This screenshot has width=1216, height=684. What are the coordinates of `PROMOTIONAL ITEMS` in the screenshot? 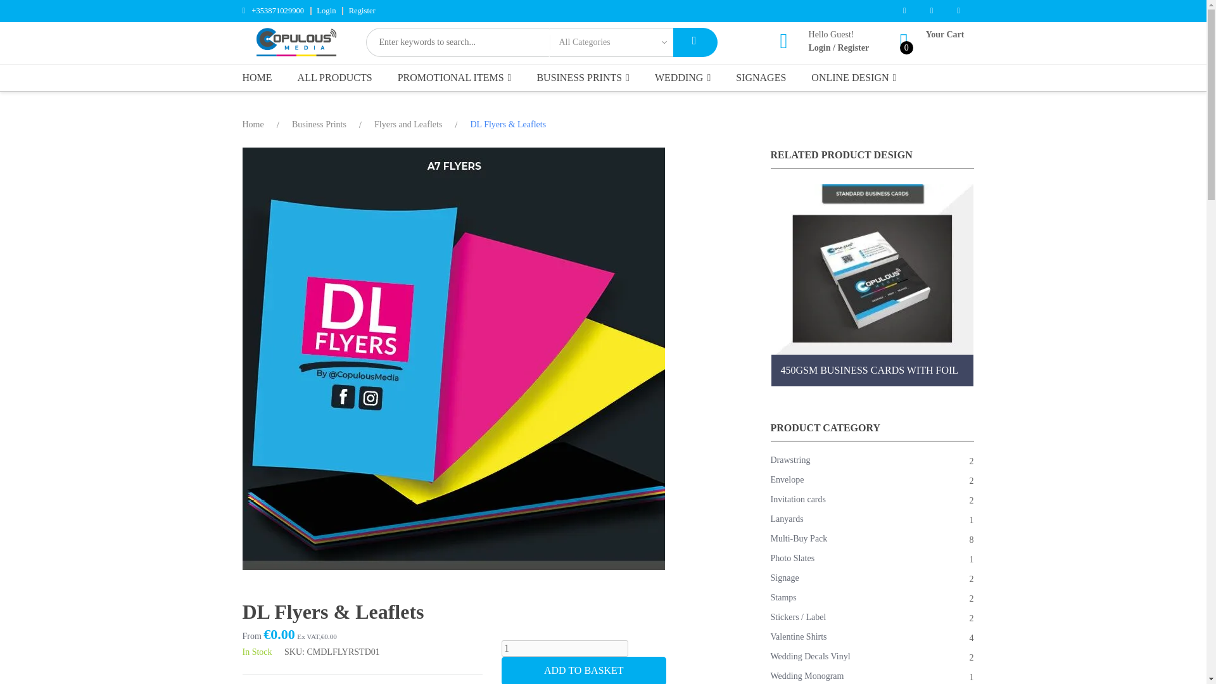 It's located at (455, 77).